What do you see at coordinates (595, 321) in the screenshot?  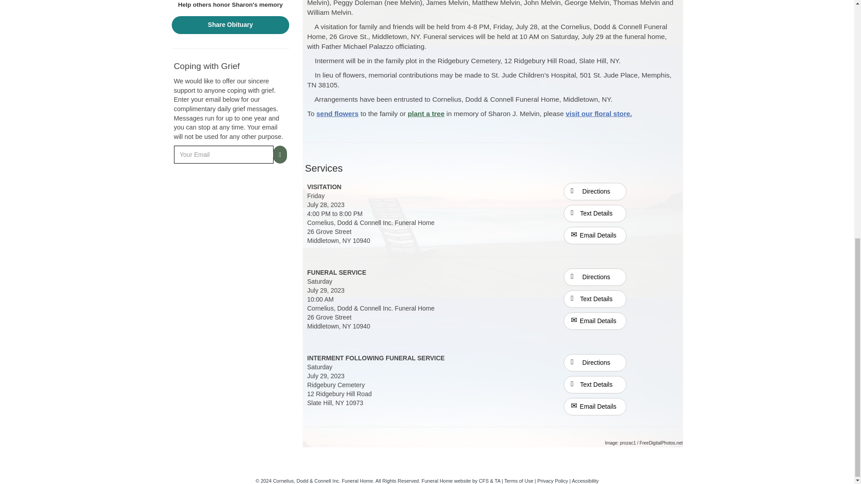 I see `Email Details` at bounding box center [595, 321].